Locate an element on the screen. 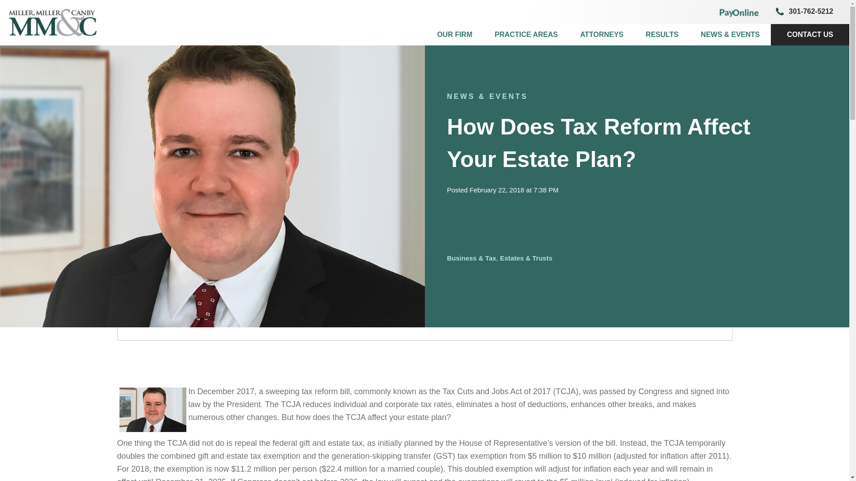 The height and width of the screenshot is (481, 856). 301-762-5212 is located at coordinates (802, 12).